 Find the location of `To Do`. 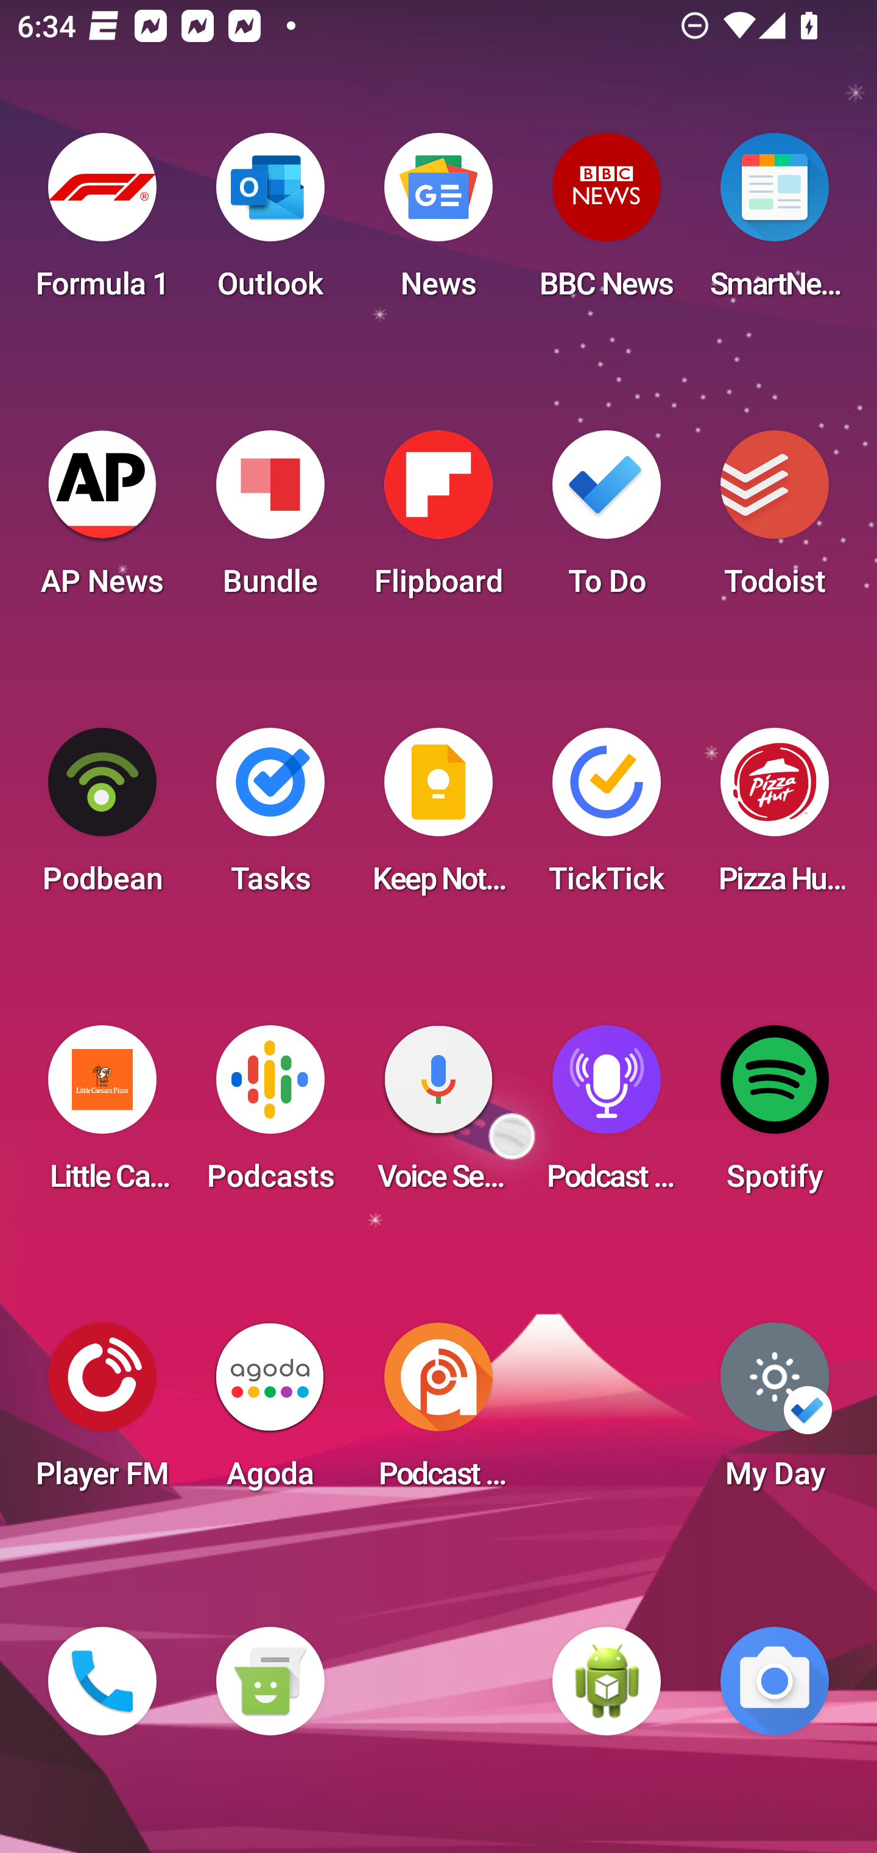

To Do is located at coordinates (607, 521).